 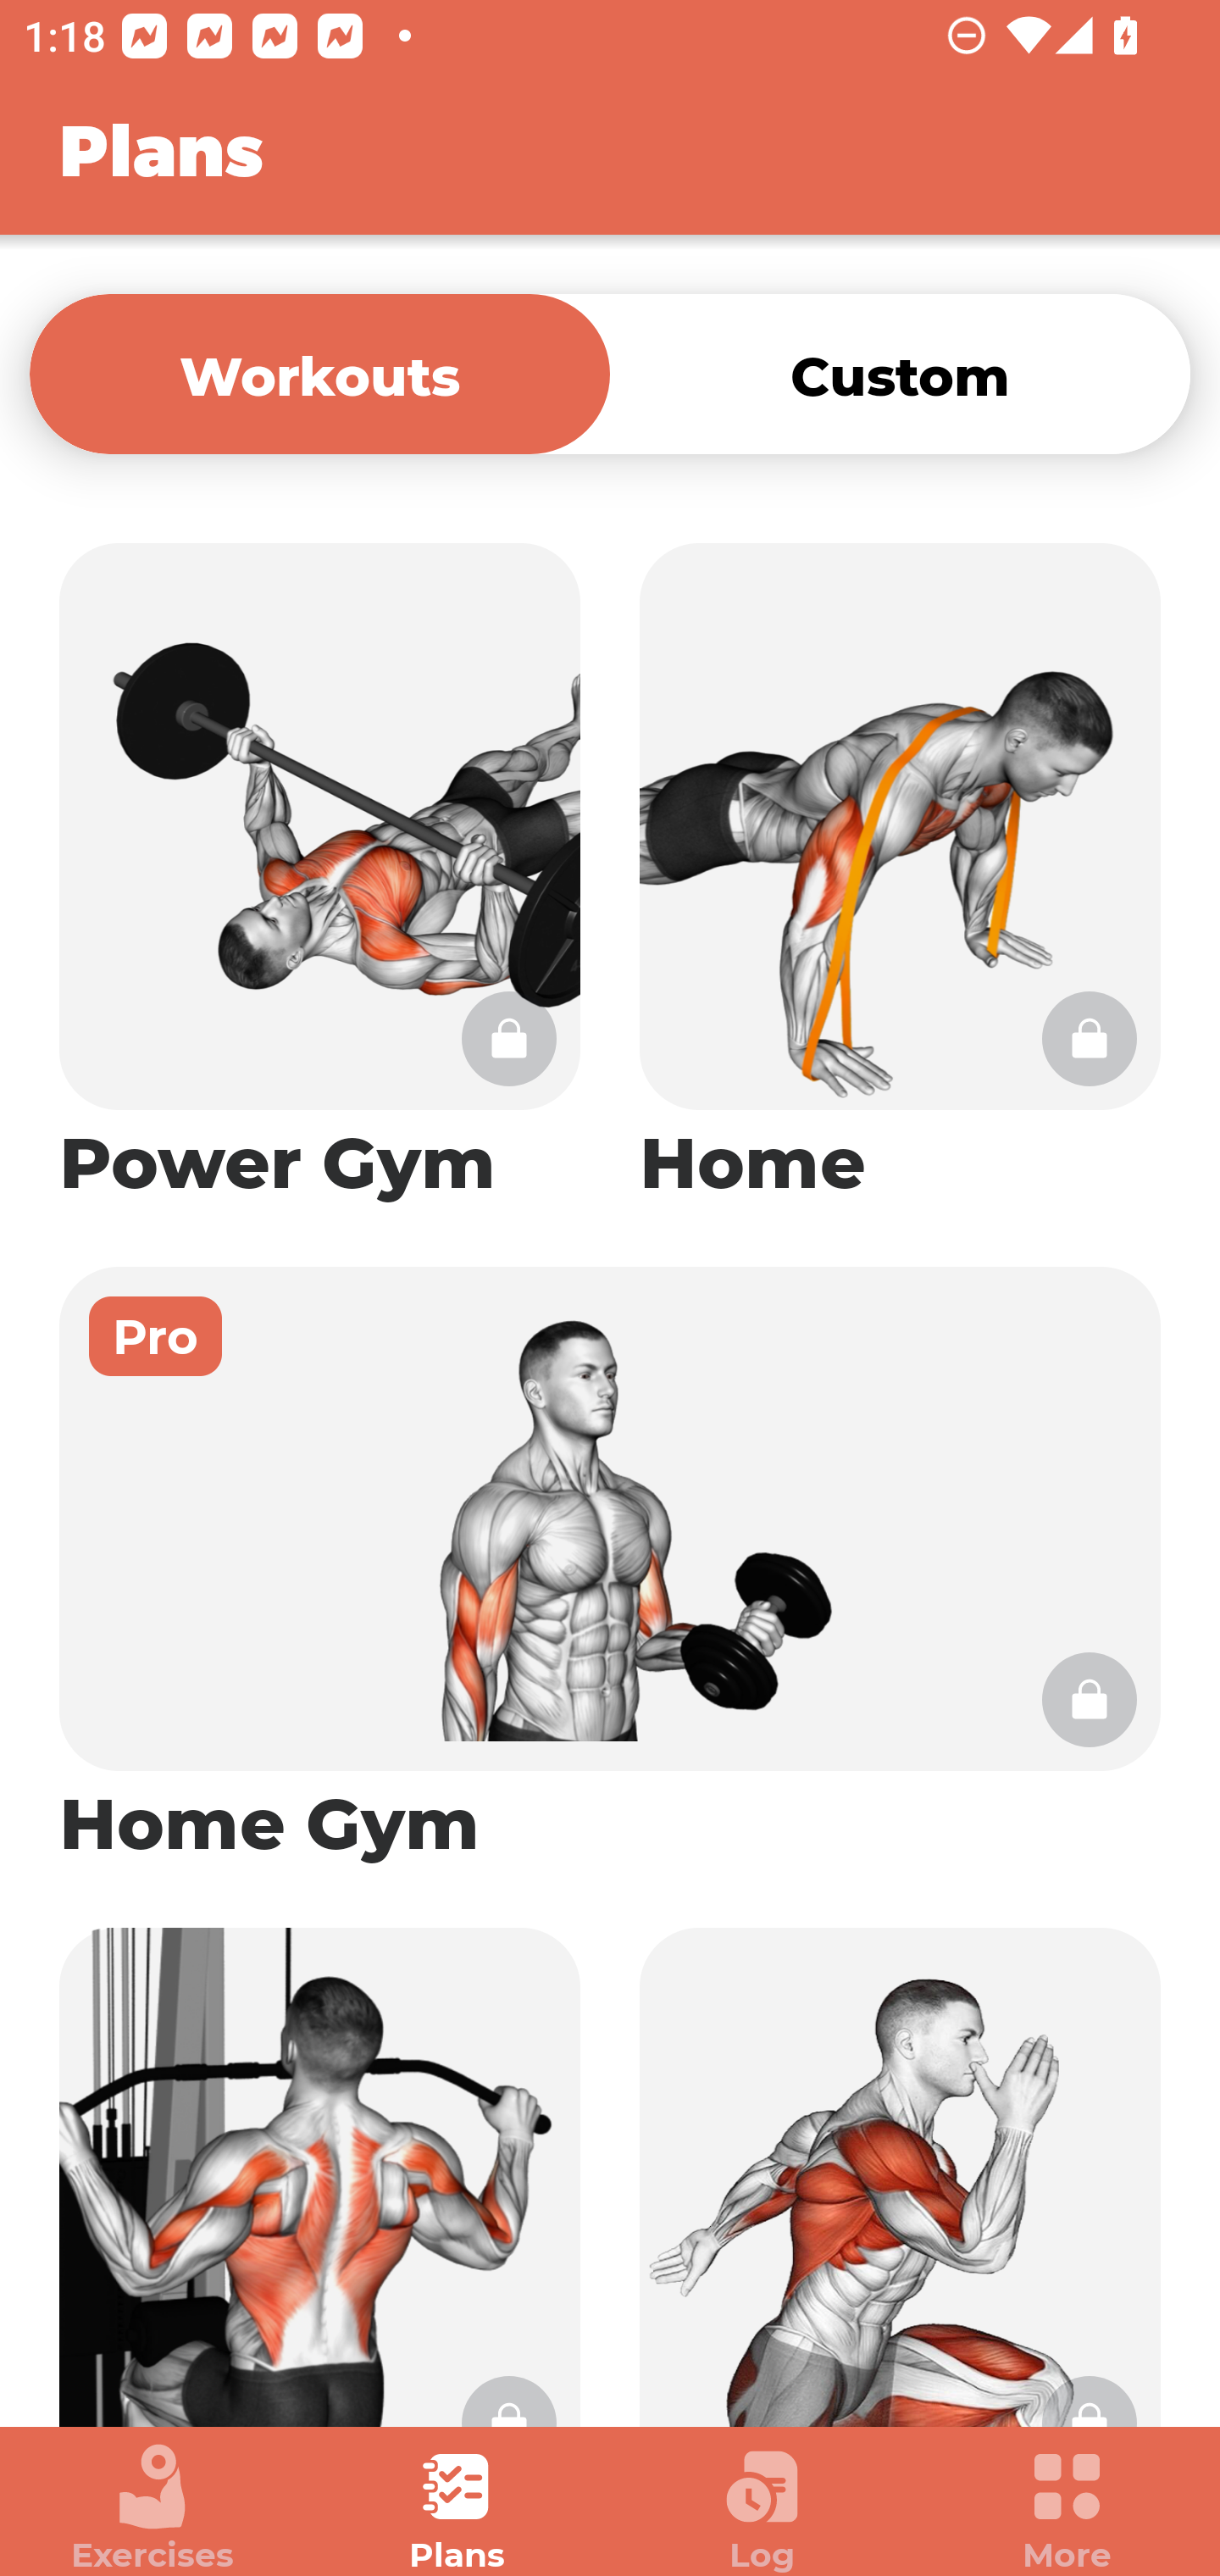 What do you see at coordinates (900, 373) in the screenshot?
I see `Custom` at bounding box center [900, 373].